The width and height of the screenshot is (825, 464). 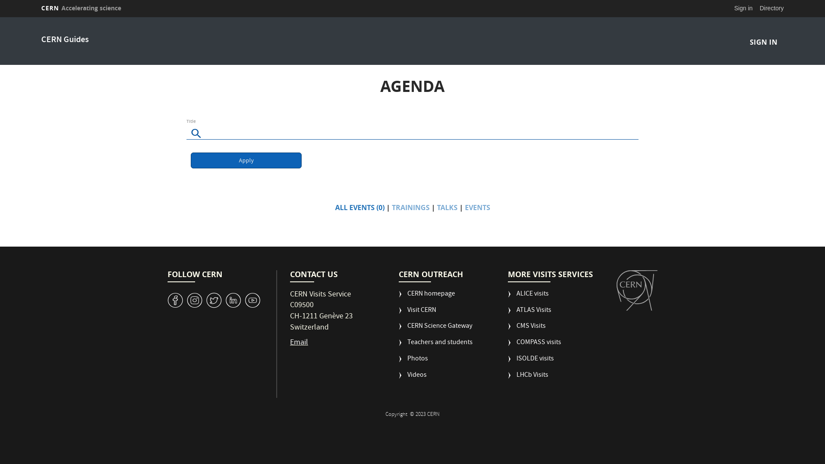 I want to click on CERN homepage, so click(x=427, y=298).